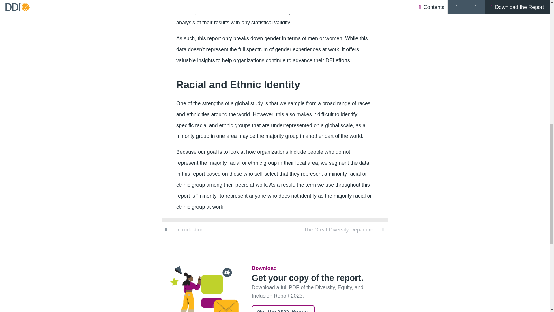  I want to click on Get the 2023 Report, so click(283, 309).